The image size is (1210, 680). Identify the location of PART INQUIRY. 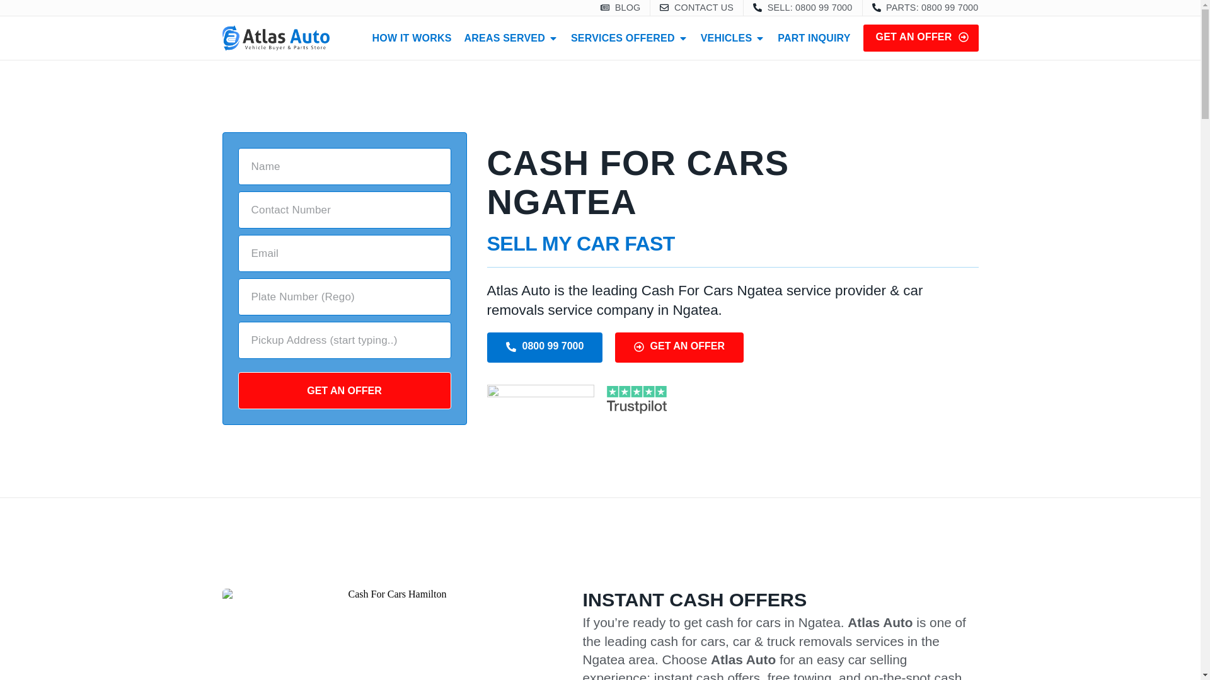
(814, 38).